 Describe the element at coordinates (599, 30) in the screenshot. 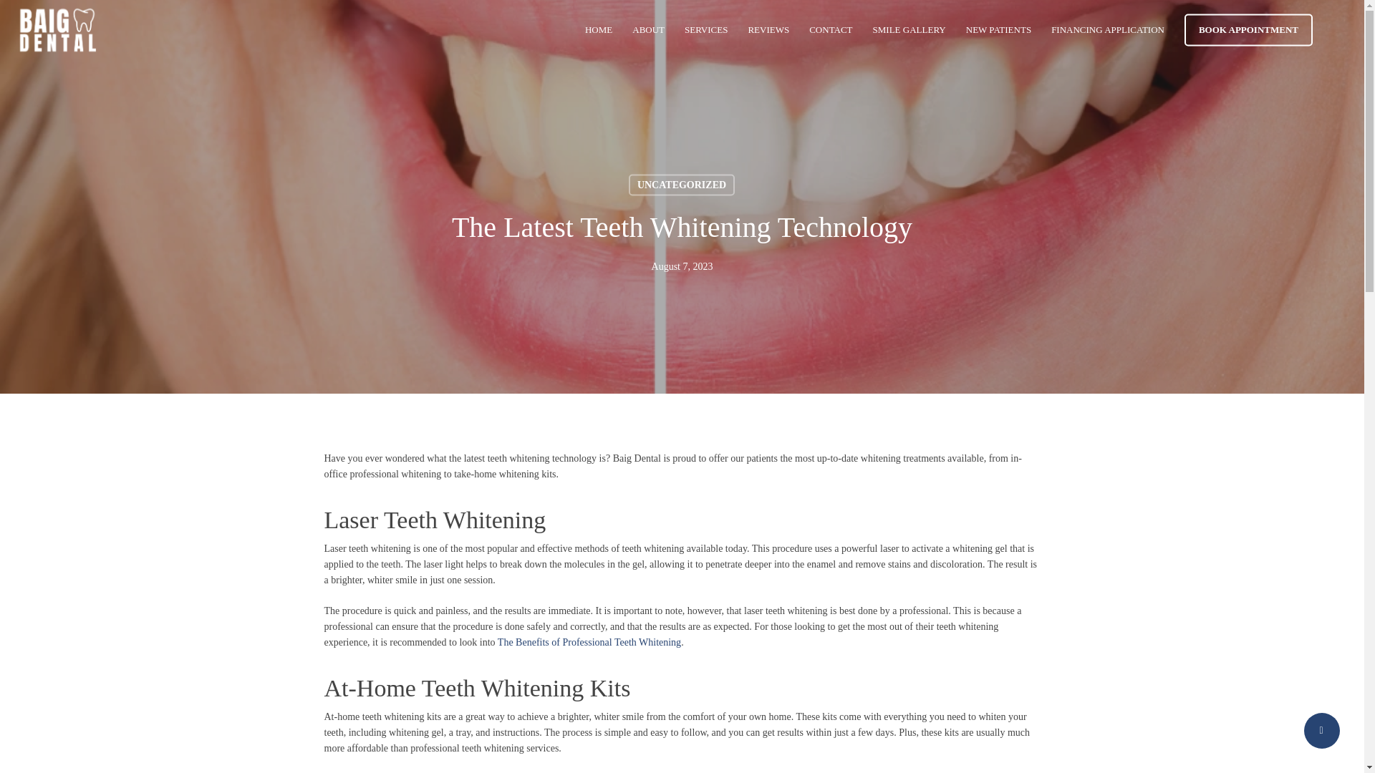

I see `HOME` at that location.